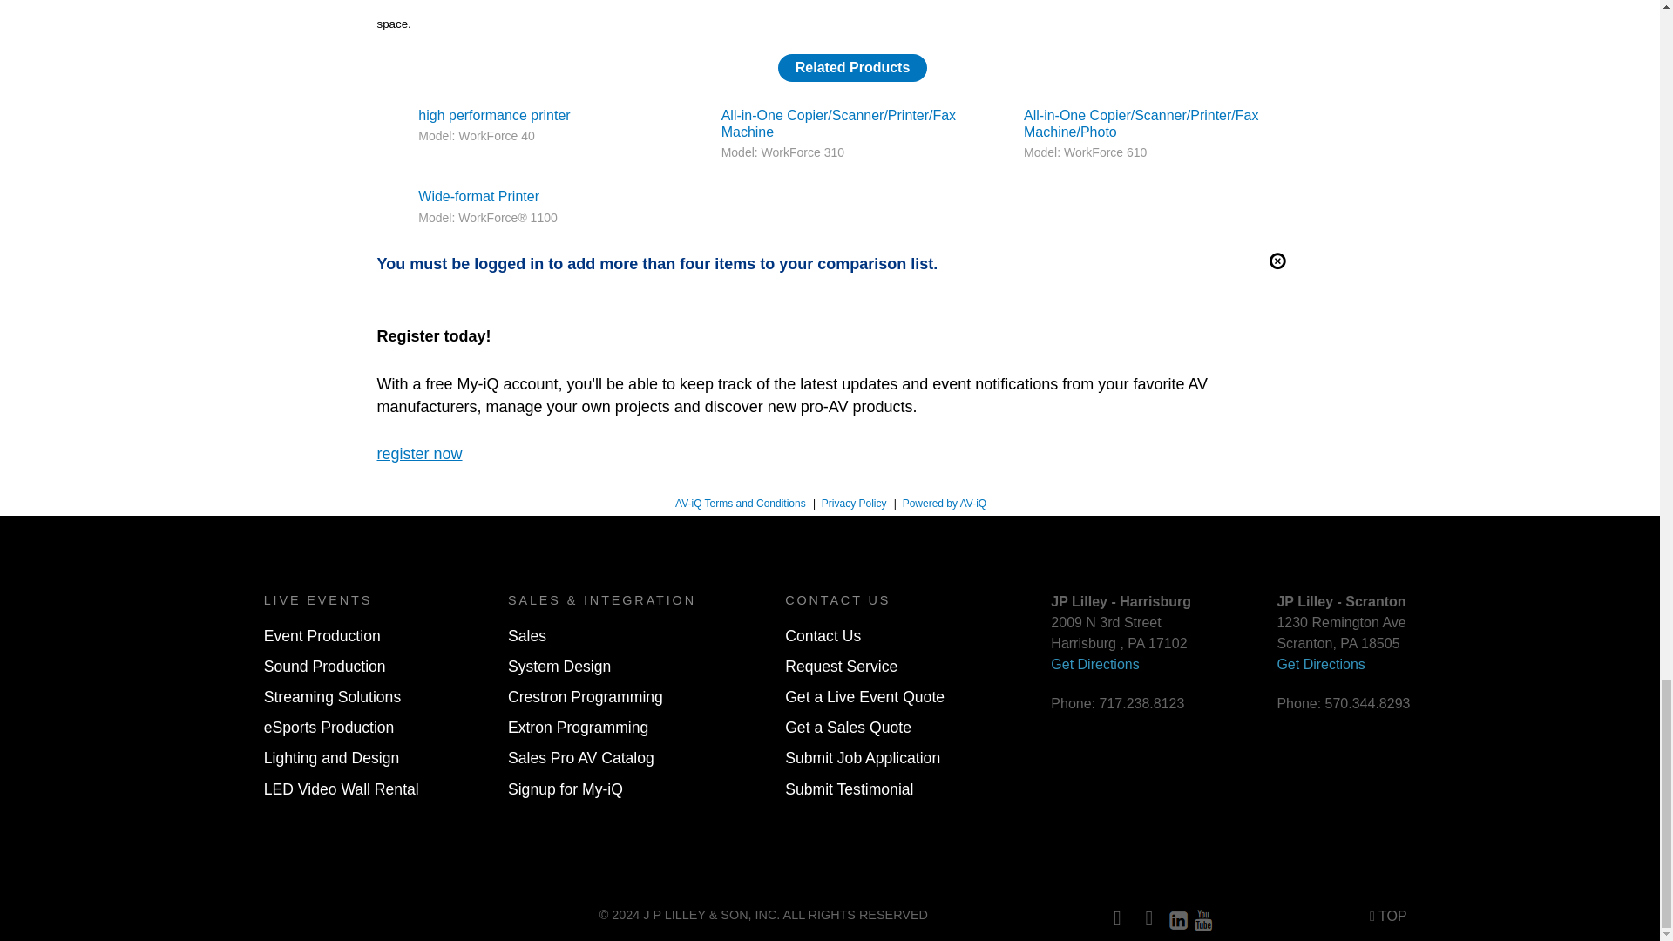 Image resolution: width=1673 pixels, height=941 pixels. I want to click on Sales, so click(527, 636).